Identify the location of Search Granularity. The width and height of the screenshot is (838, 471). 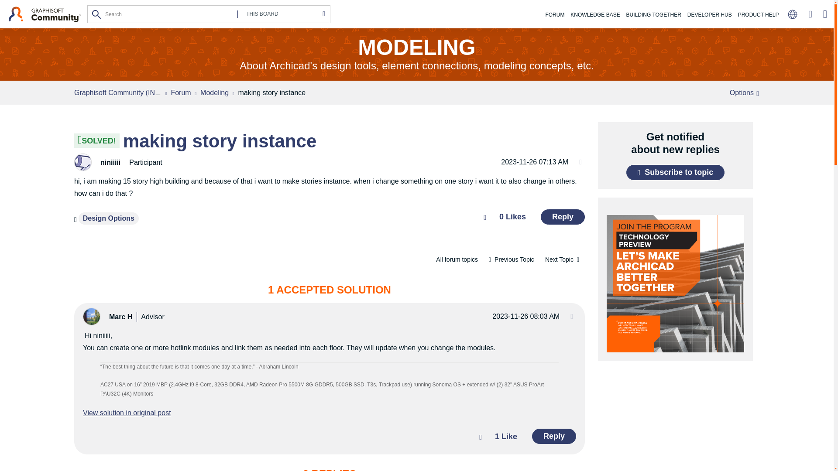
(281, 14).